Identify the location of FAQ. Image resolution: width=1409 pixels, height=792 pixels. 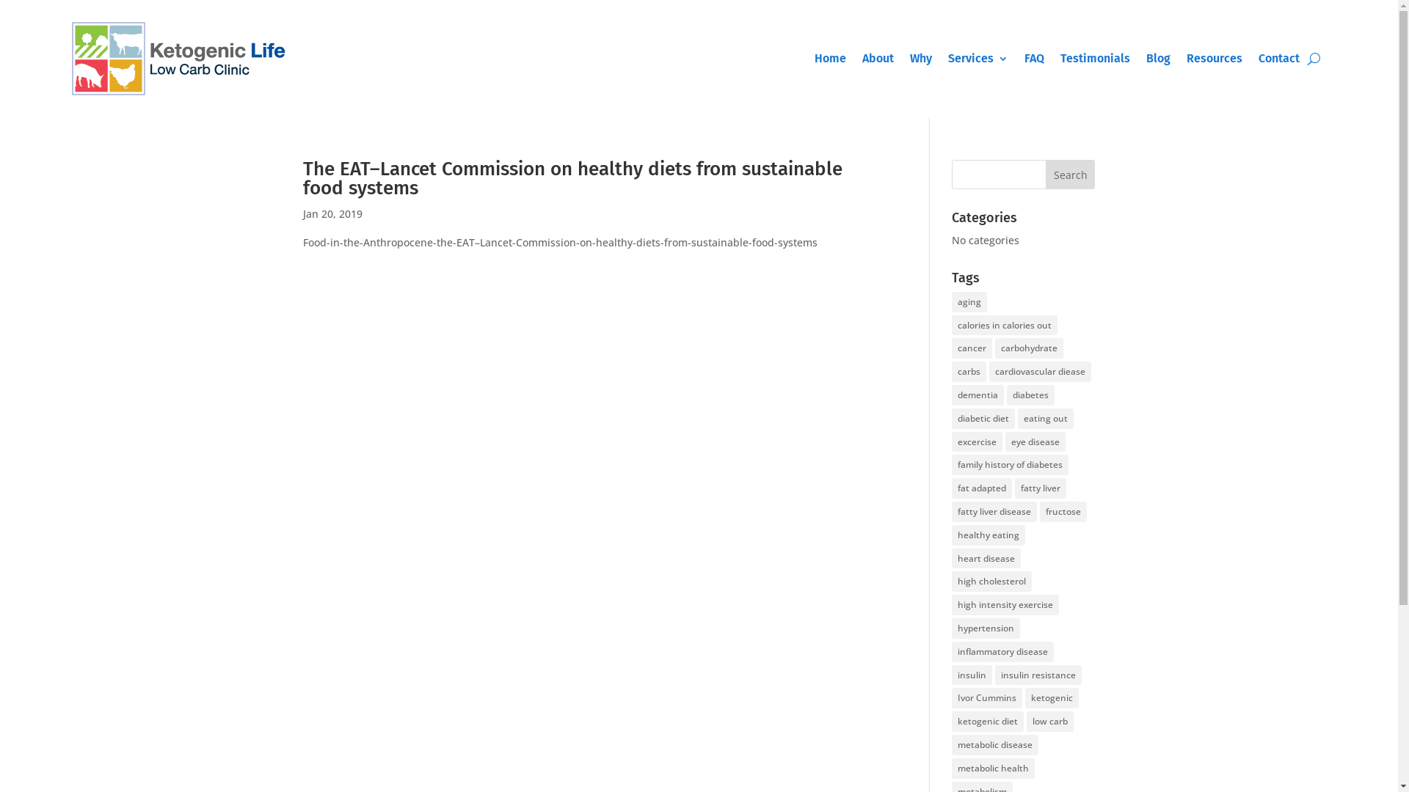
(1035, 59).